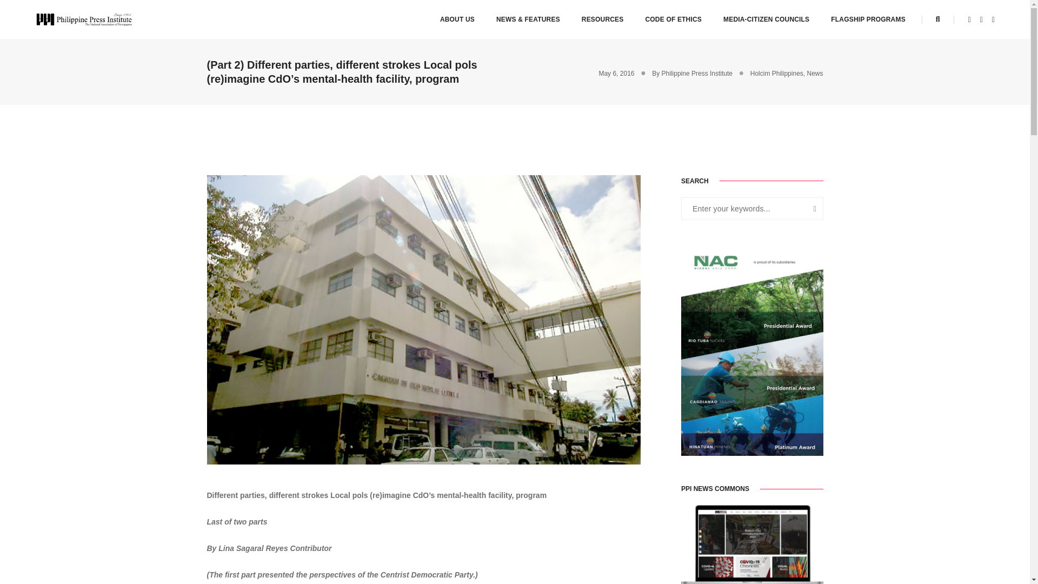 Image resolution: width=1038 pixels, height=584 pixels. Describe the element at coordinates (602, 19) in the screenshot. I see `RESOURCES` at that location.